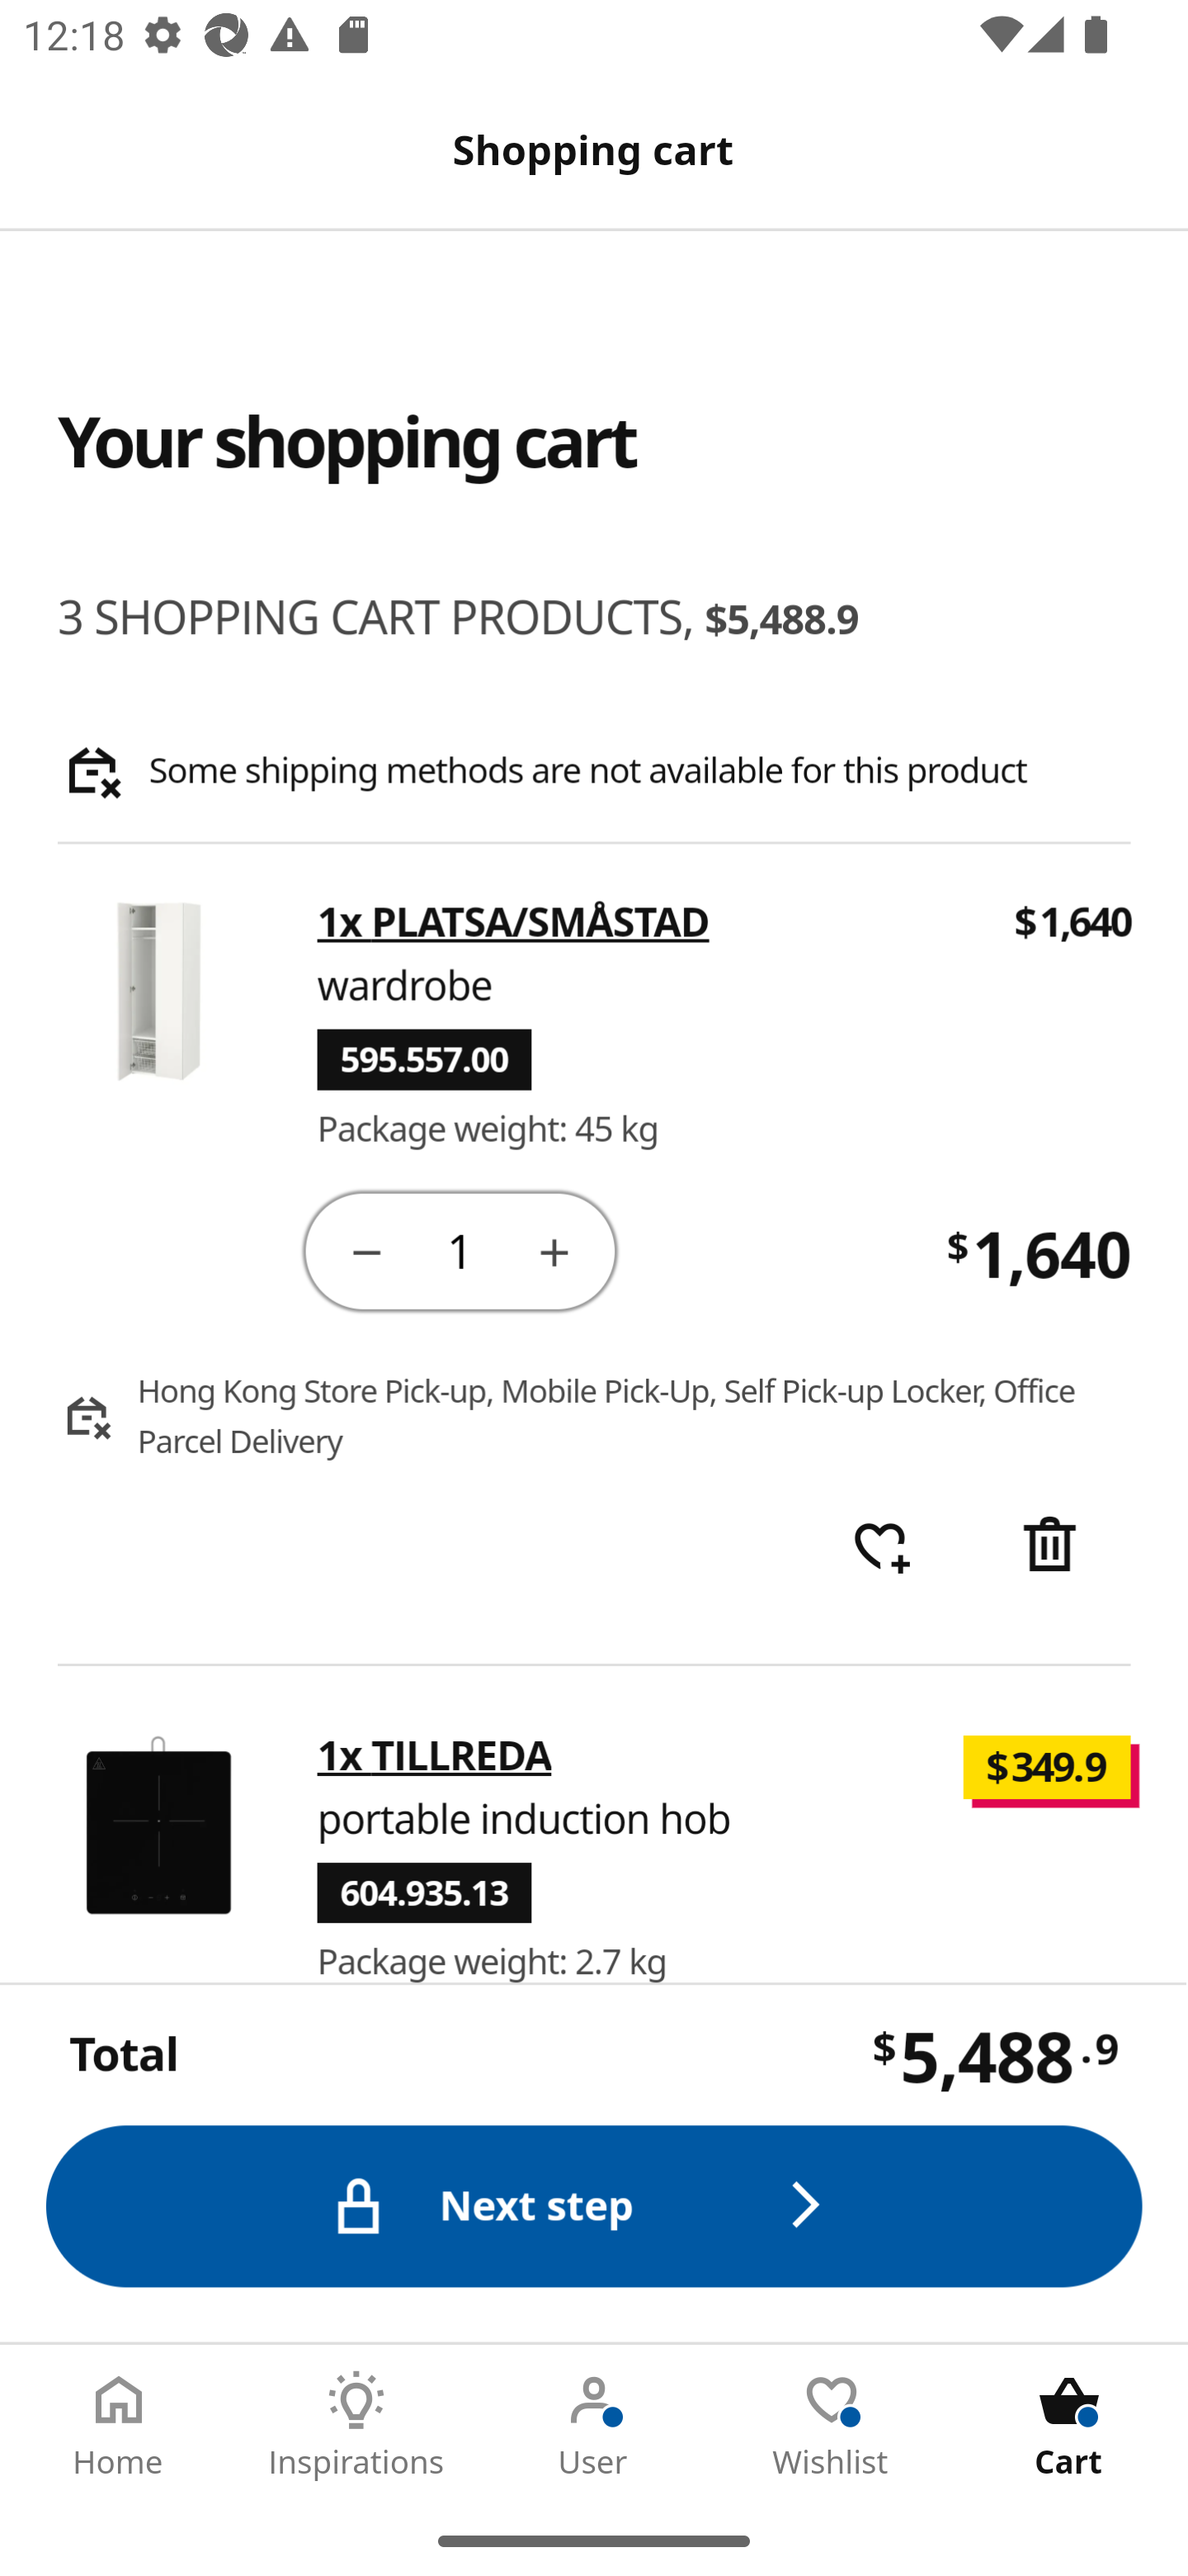 The image size is (1188, 2576). I want to click on Inspirations
Tab 2 of 5, so click(356, 2425).